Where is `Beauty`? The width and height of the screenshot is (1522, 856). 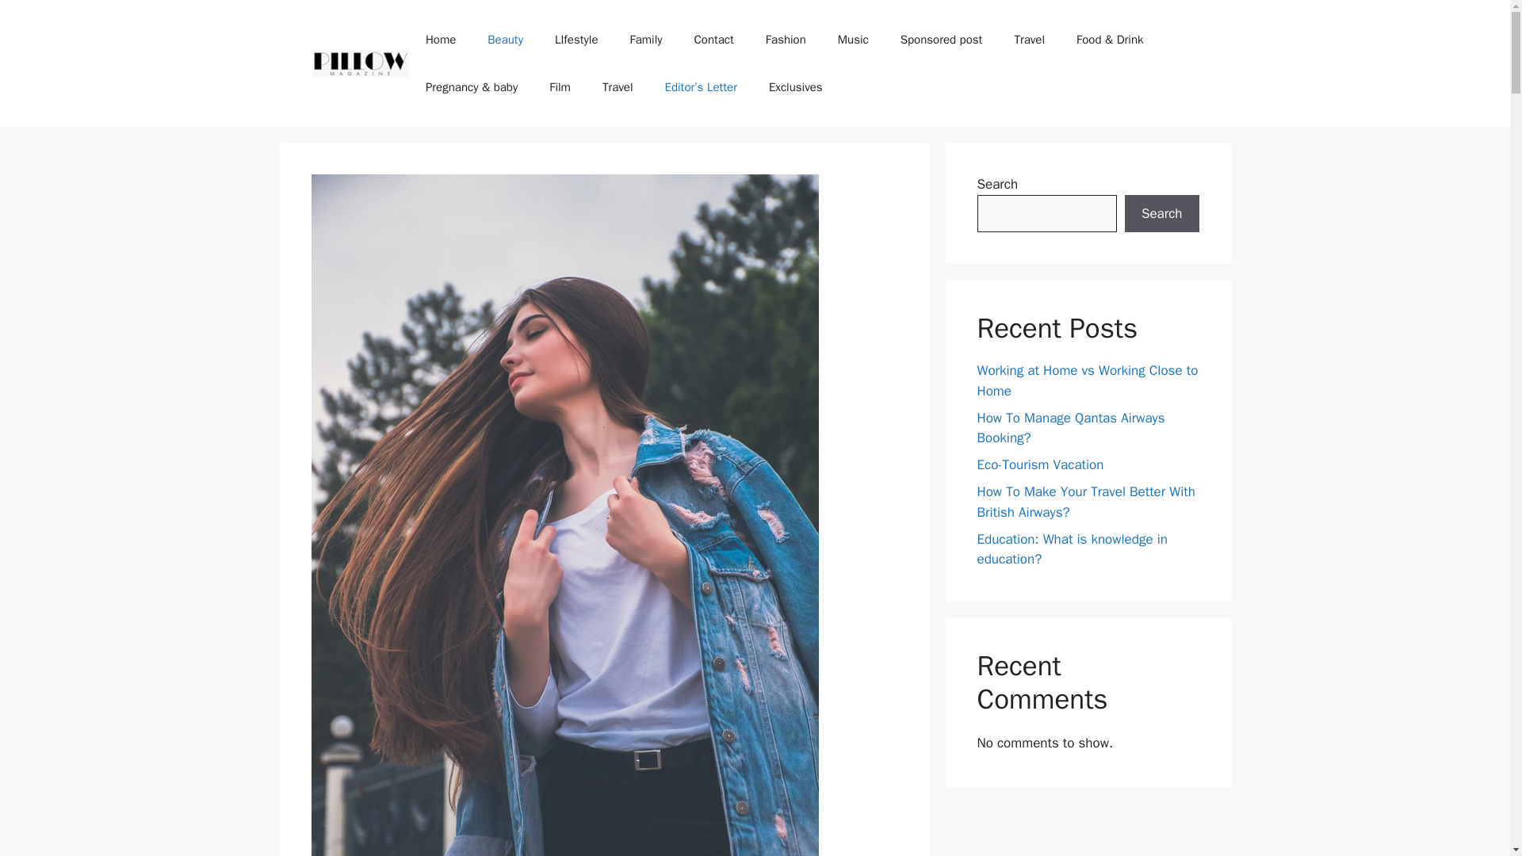
Beauty is located at coordinates (505, 40).